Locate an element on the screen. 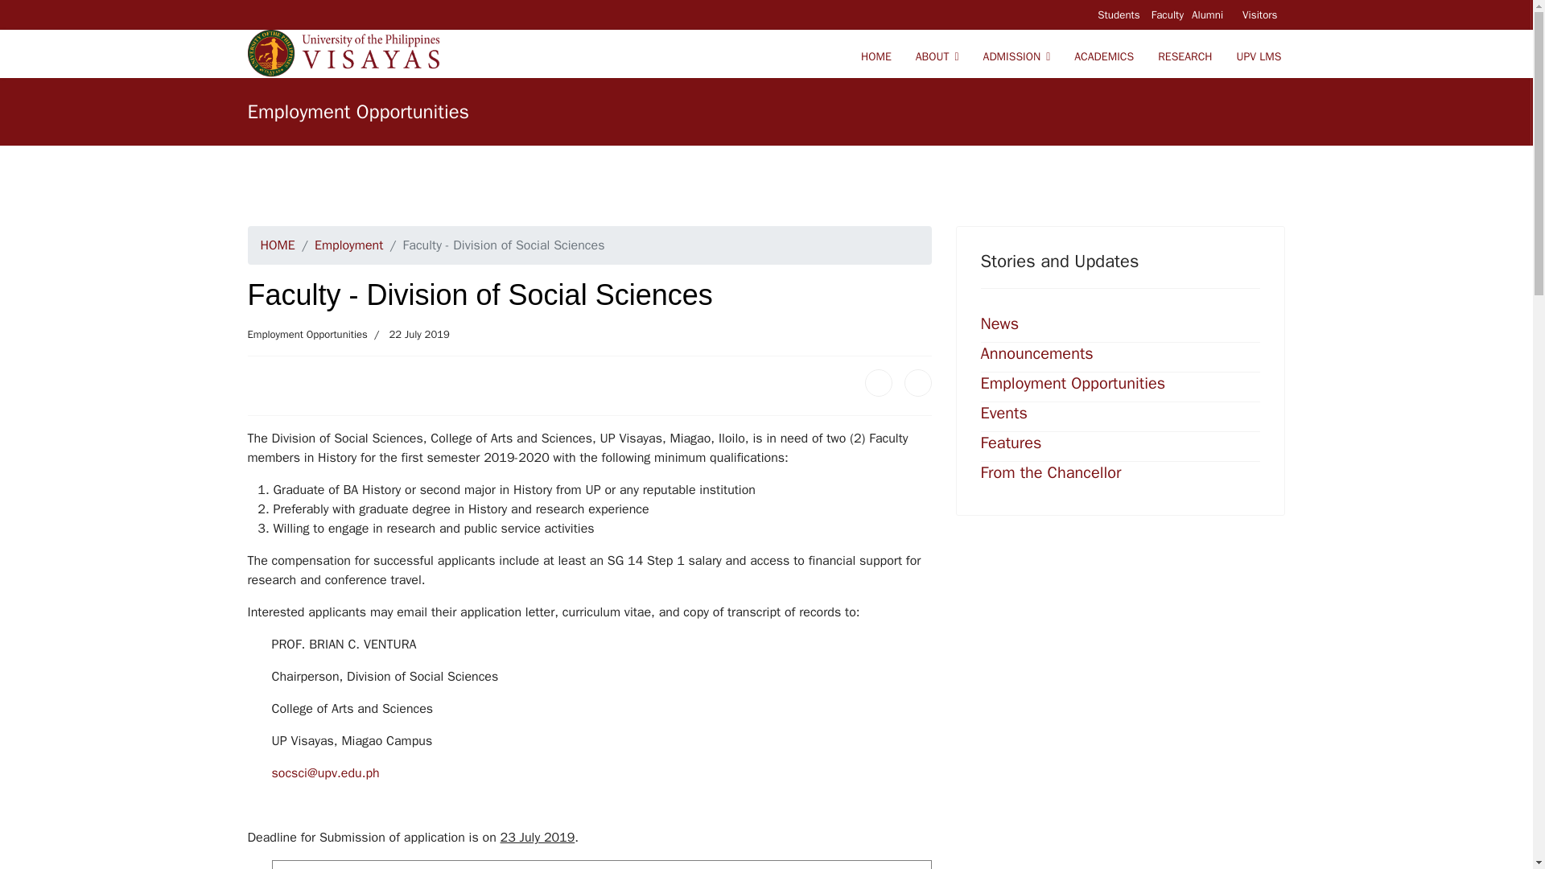 The image size is (1545, 869). Employment Opportunities is located at coordinates (307, 335).